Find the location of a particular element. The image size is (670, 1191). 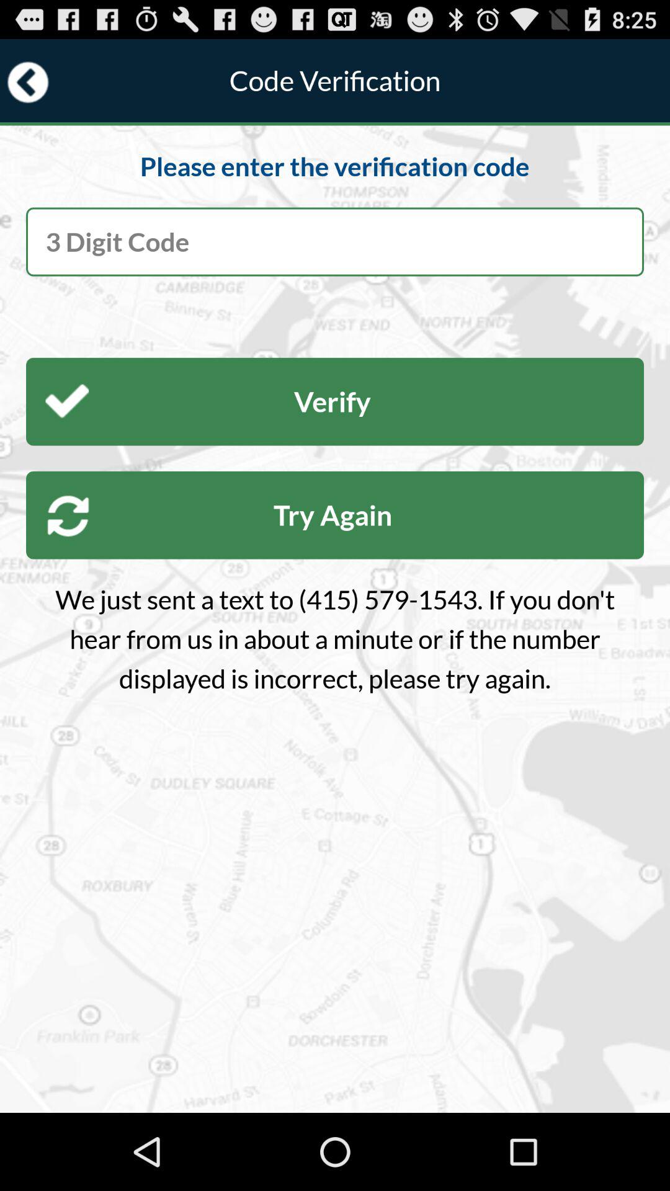

turn on item above we just sent item is located at coordinates (335, 515).